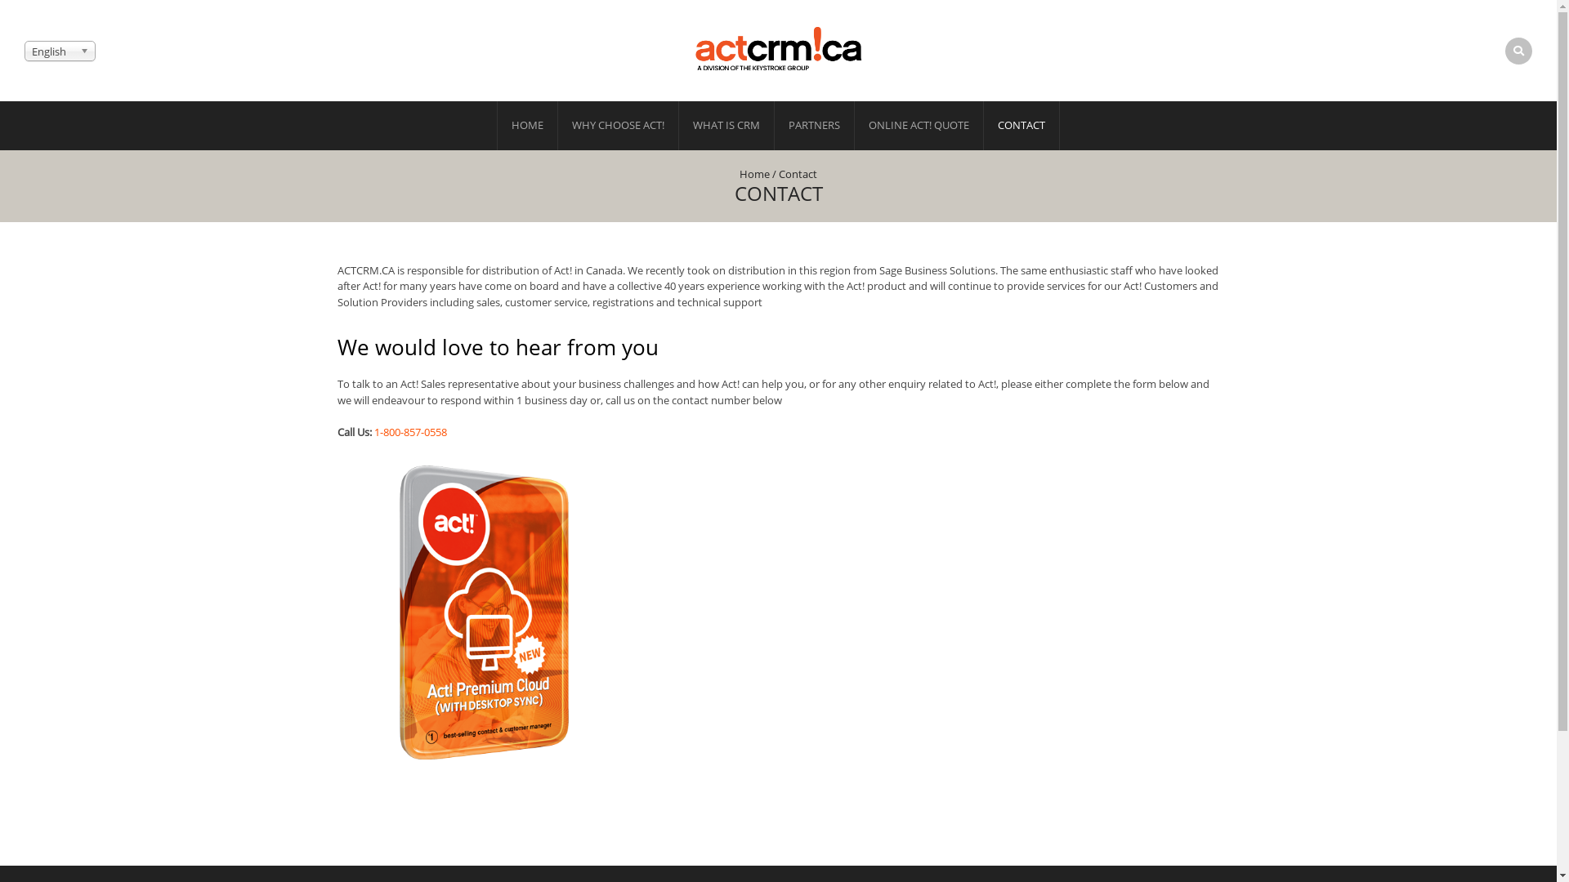 This screenshot has width=1569, height=882. I want to click on 1-800-857-0558, so click(410, 432).